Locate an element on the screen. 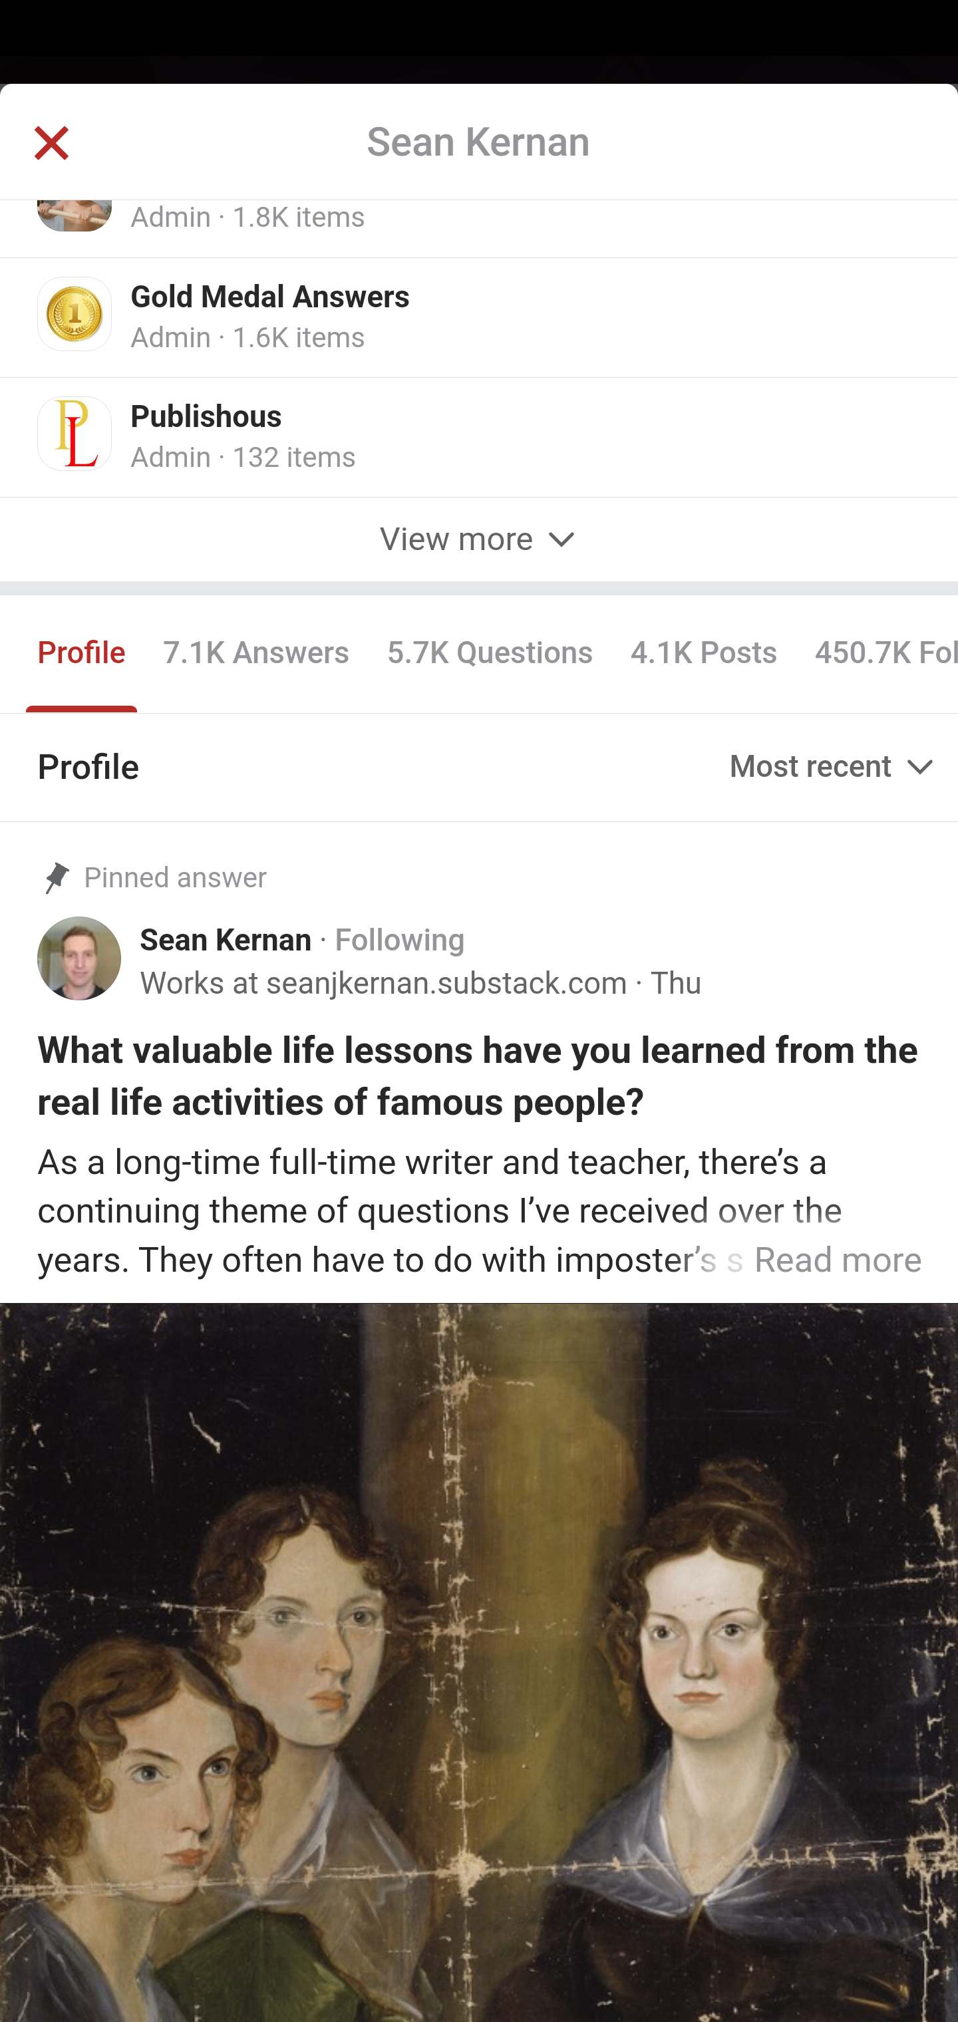 This screenshot has height=2022, width=958. 5.7K Questions is located at coordinates (490, 657).